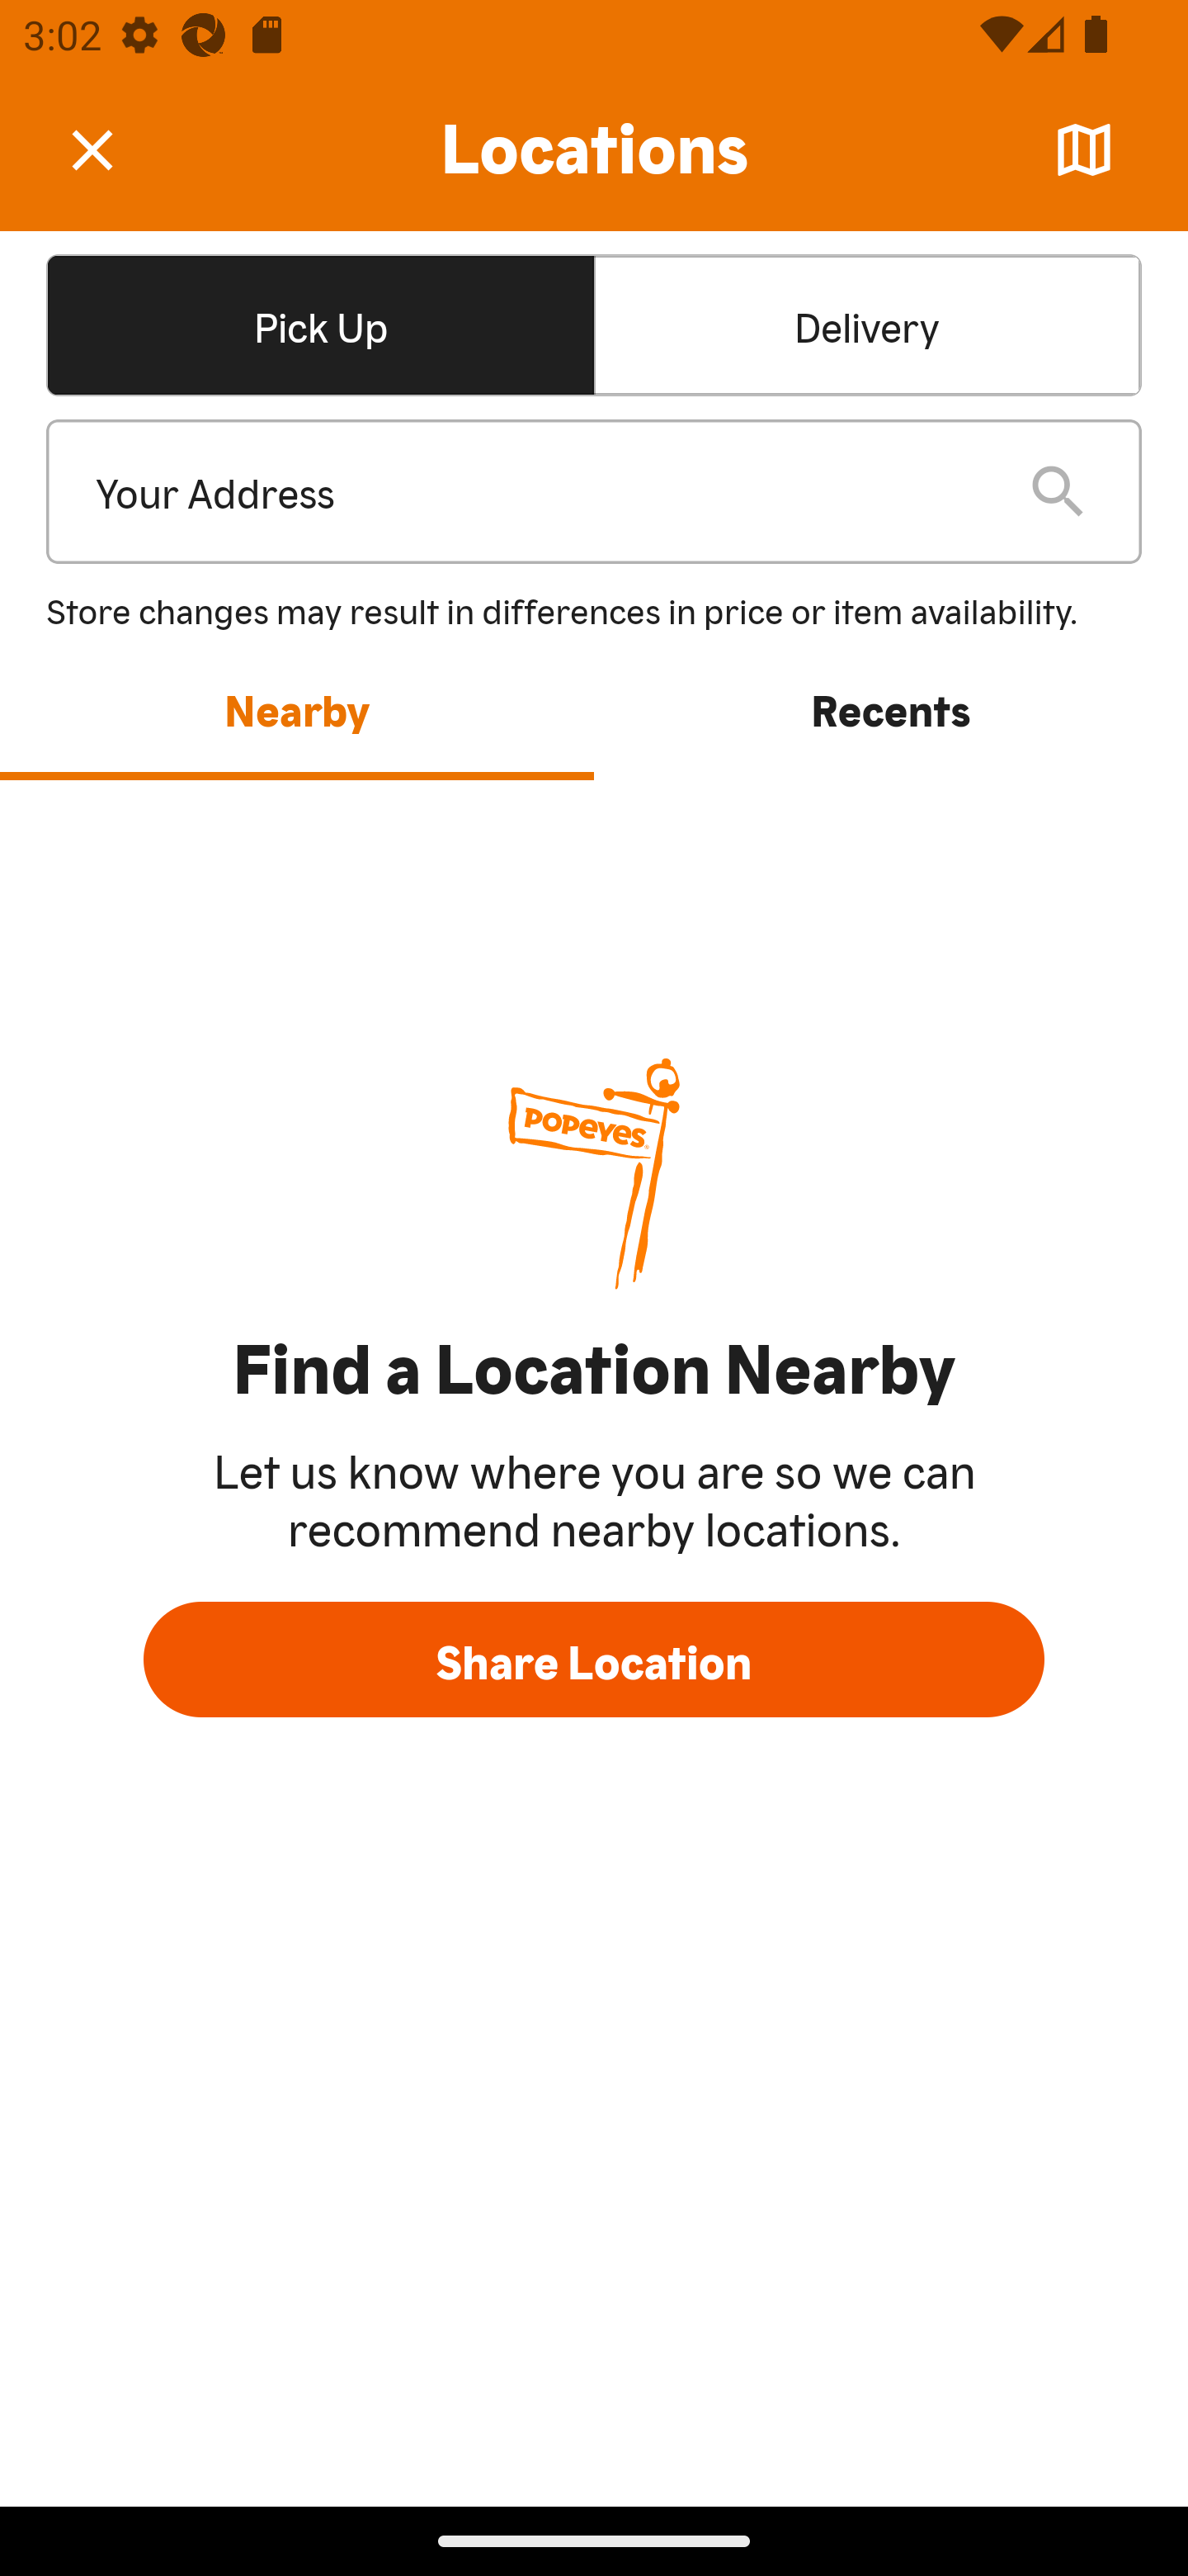 The width and height of the screenshot is (1188, 2576). What do you see at coordinates (536, 492) in the screenshot?
I see `Your Address` at bounding box center [536, 492].